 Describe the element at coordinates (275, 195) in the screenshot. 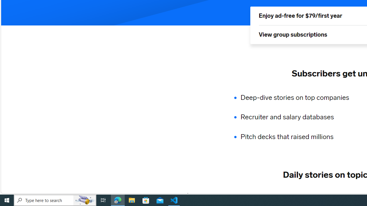

I see `RETAIL` at that location.